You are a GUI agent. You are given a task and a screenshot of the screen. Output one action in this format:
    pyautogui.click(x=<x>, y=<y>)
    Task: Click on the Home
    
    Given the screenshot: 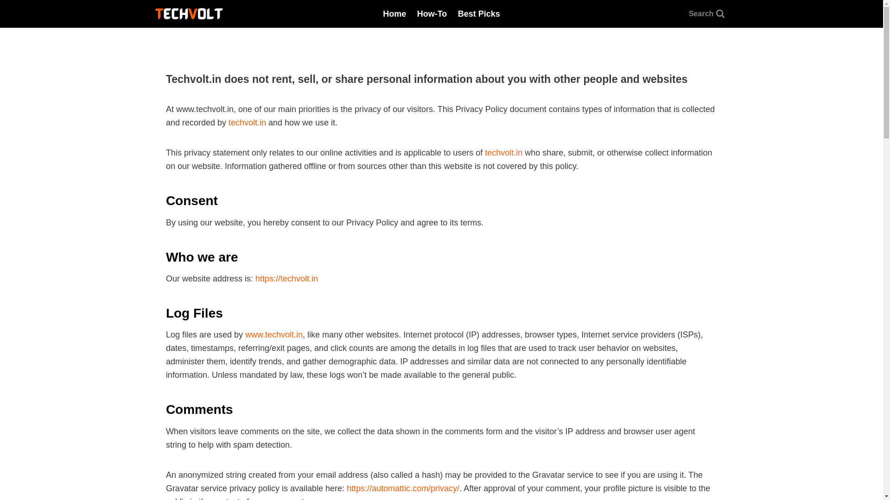 What is the action you would take?
    pyautogui.click(x=394, y=14)
    